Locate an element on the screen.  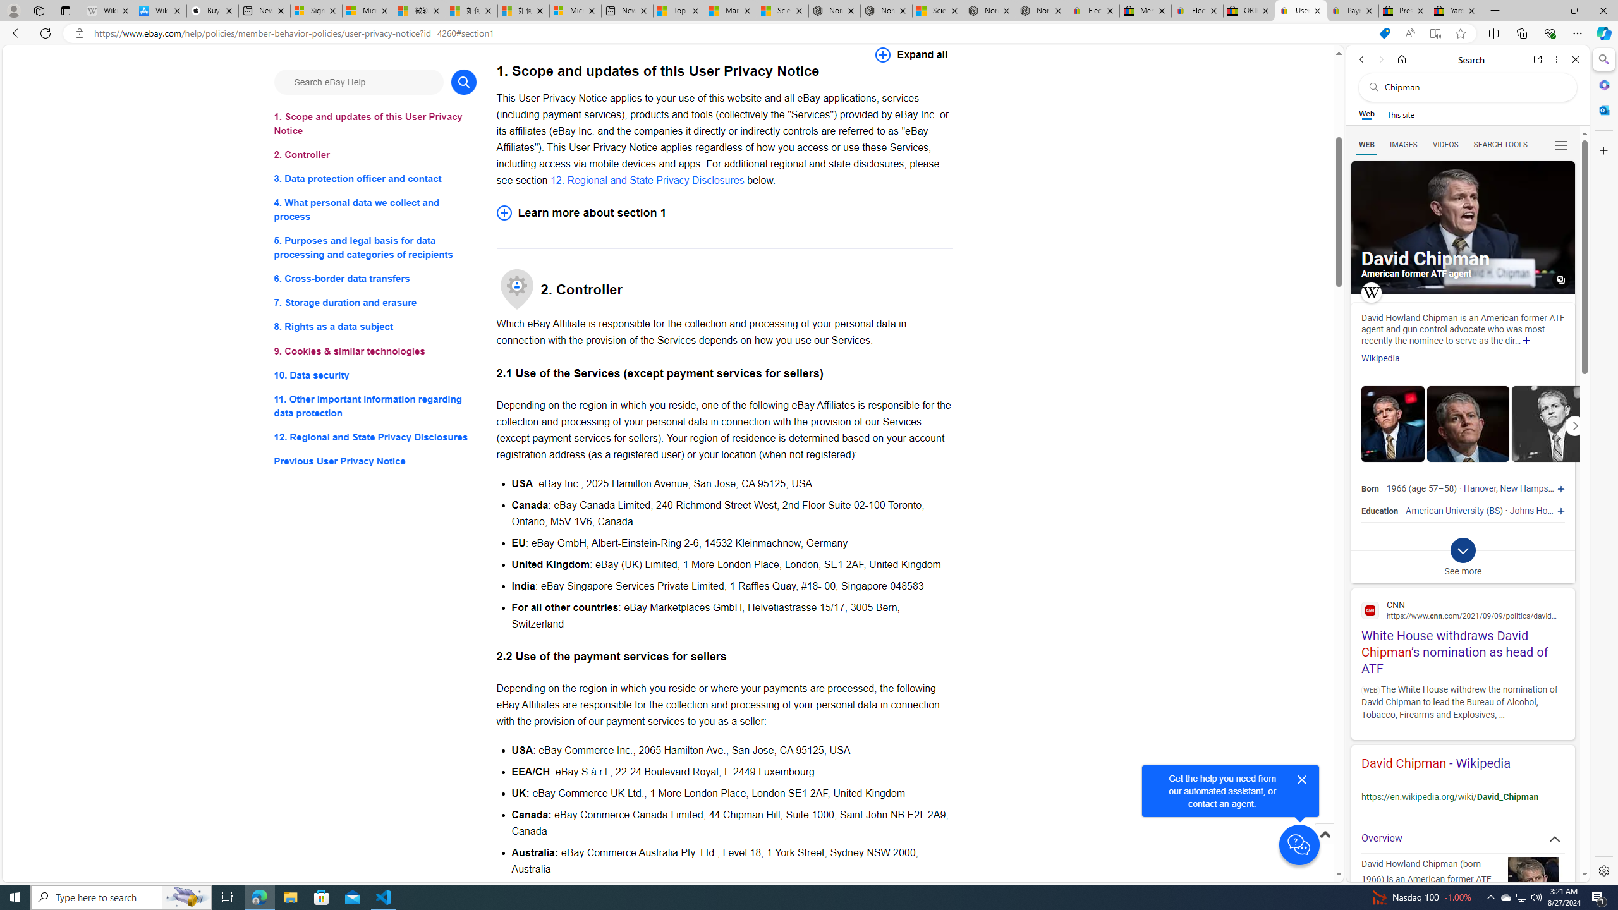
12. Regional and State Privacy Disclosures is located at coordinates (647, 179).